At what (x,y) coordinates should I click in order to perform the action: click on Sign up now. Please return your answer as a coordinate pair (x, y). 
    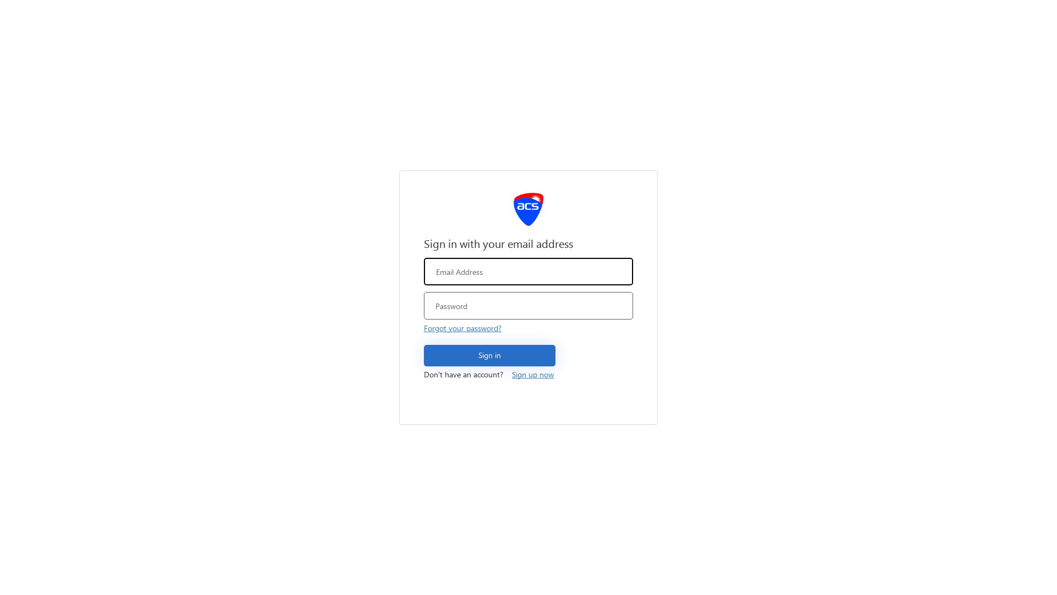
    Looking at the image, I should click on (533, 375).